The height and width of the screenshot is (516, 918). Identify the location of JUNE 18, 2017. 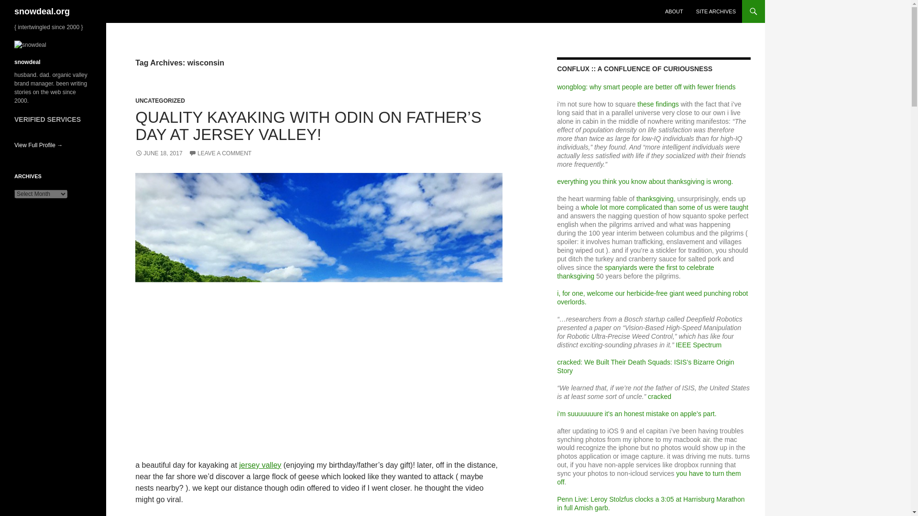
(158, 153).